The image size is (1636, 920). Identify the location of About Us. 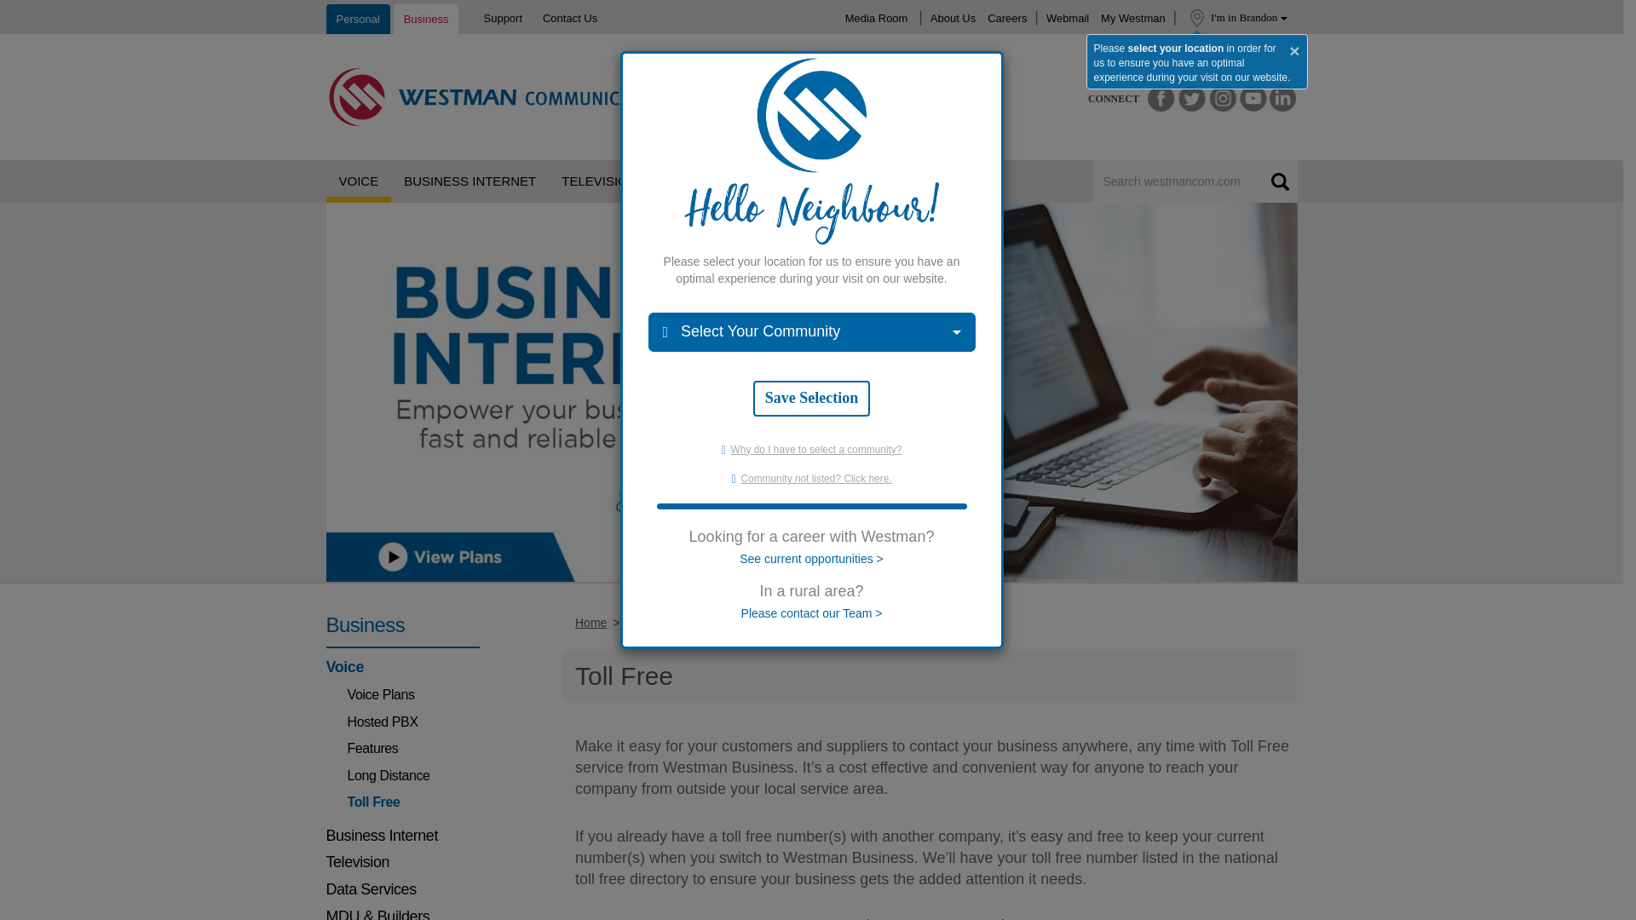
(953, 17).